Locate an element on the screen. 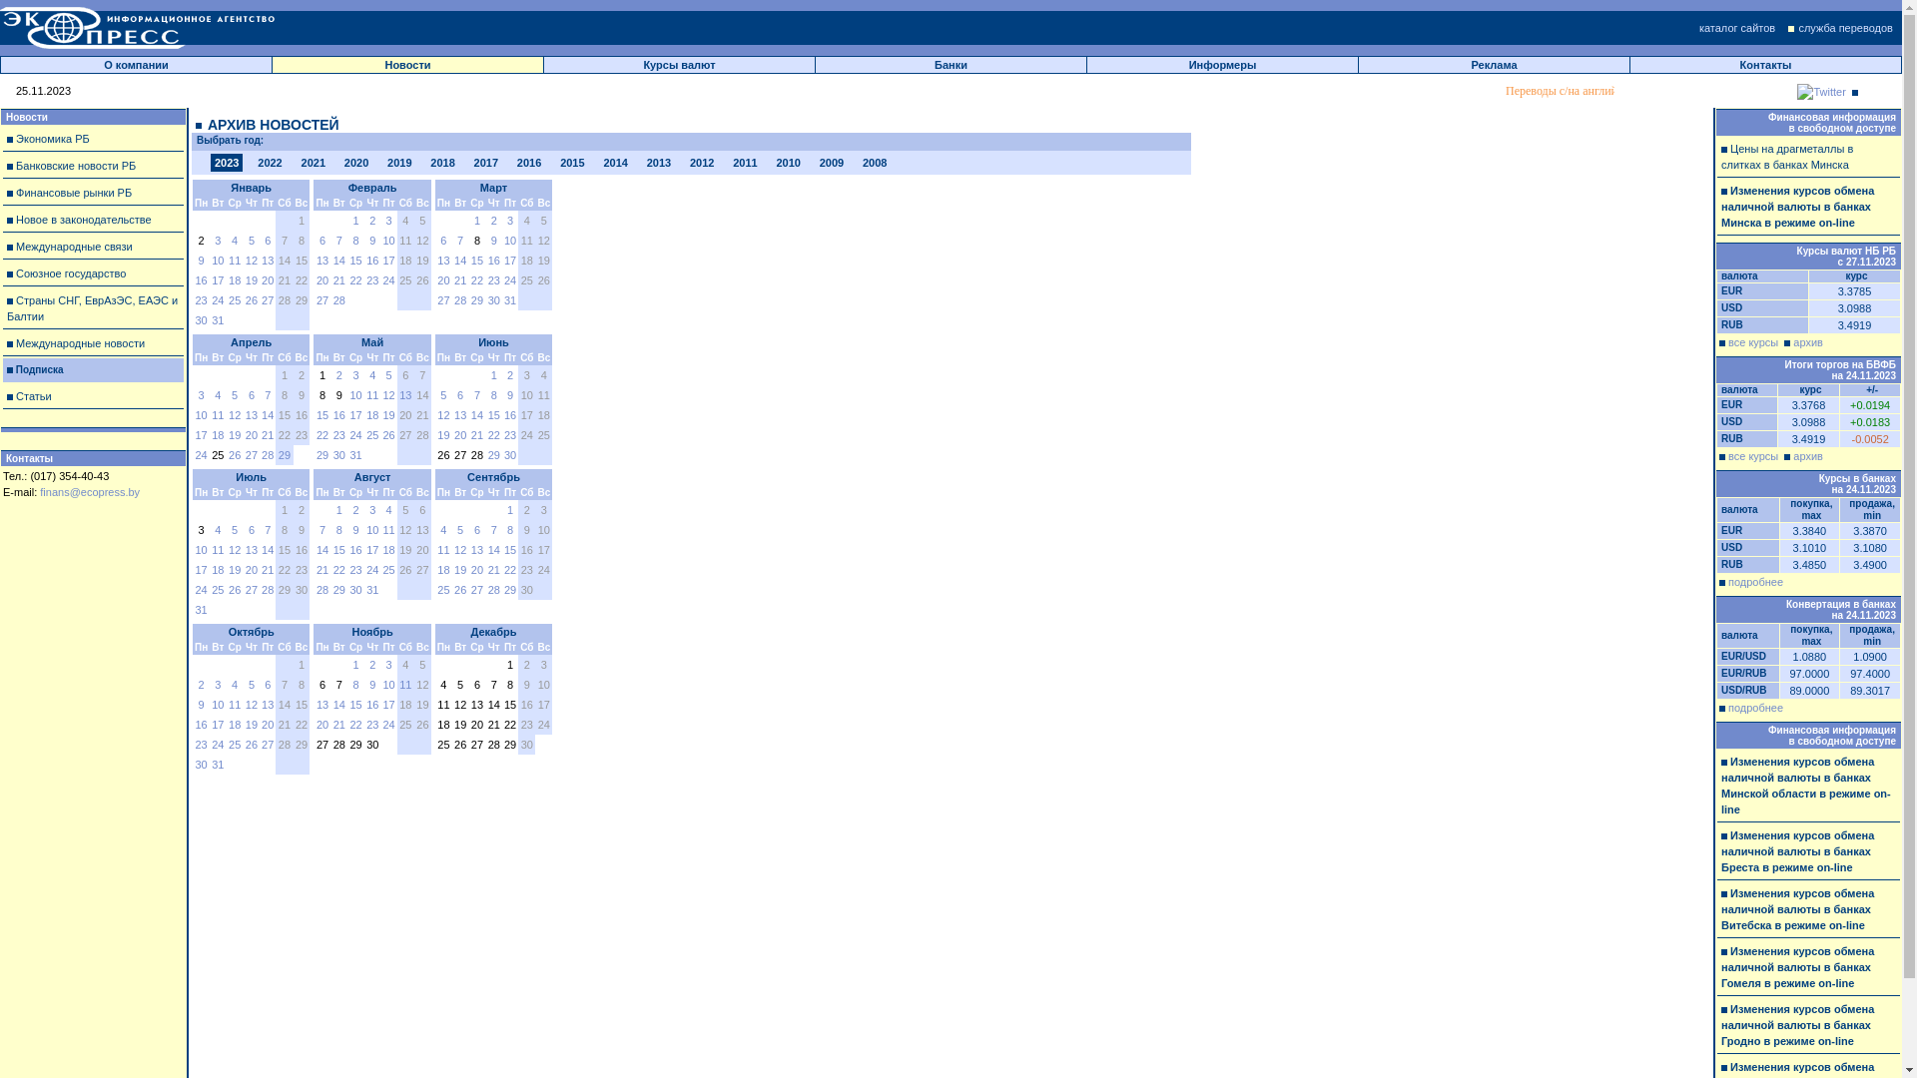 The image size is (1917, 1078). 2 is located at coordinates (372, 665).